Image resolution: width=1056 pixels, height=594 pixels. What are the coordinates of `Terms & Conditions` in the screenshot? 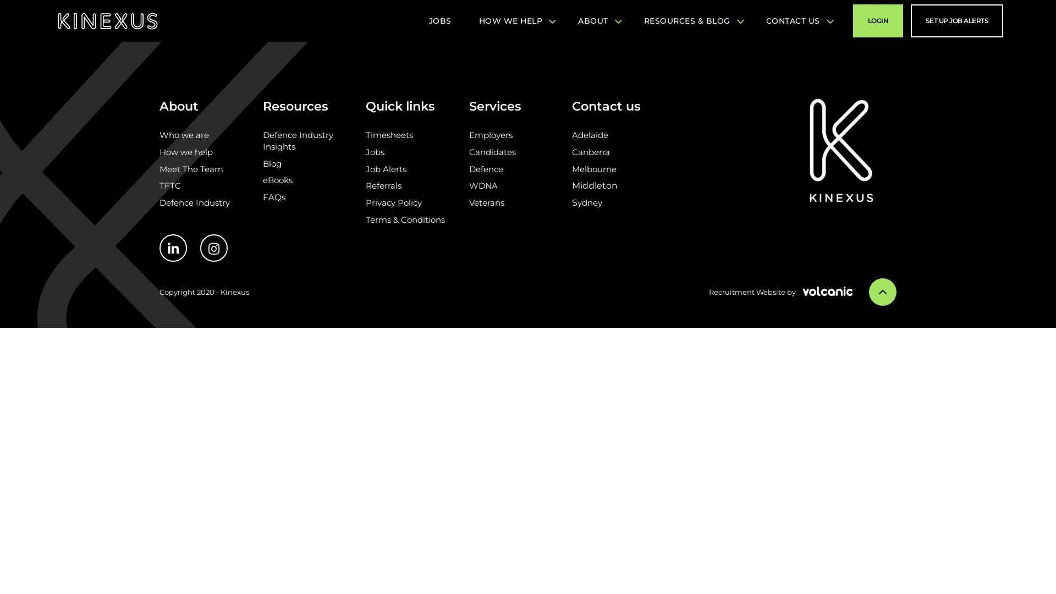 It's located at (405, 220).